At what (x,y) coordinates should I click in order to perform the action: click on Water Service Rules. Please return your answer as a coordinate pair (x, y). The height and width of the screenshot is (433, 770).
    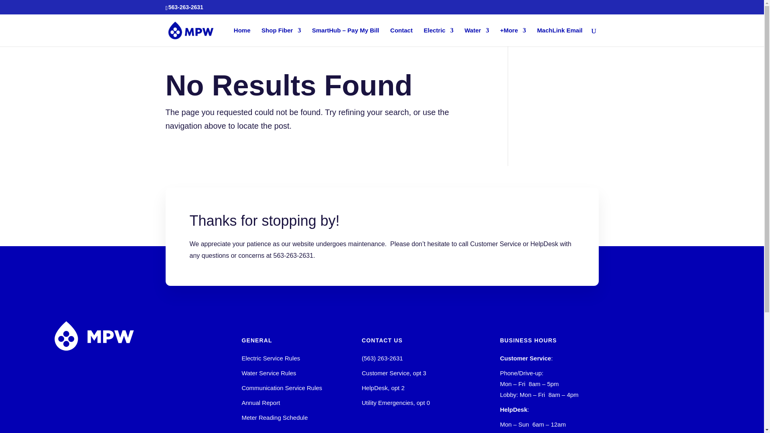
    Looking at the image, I should click on (269, 373).